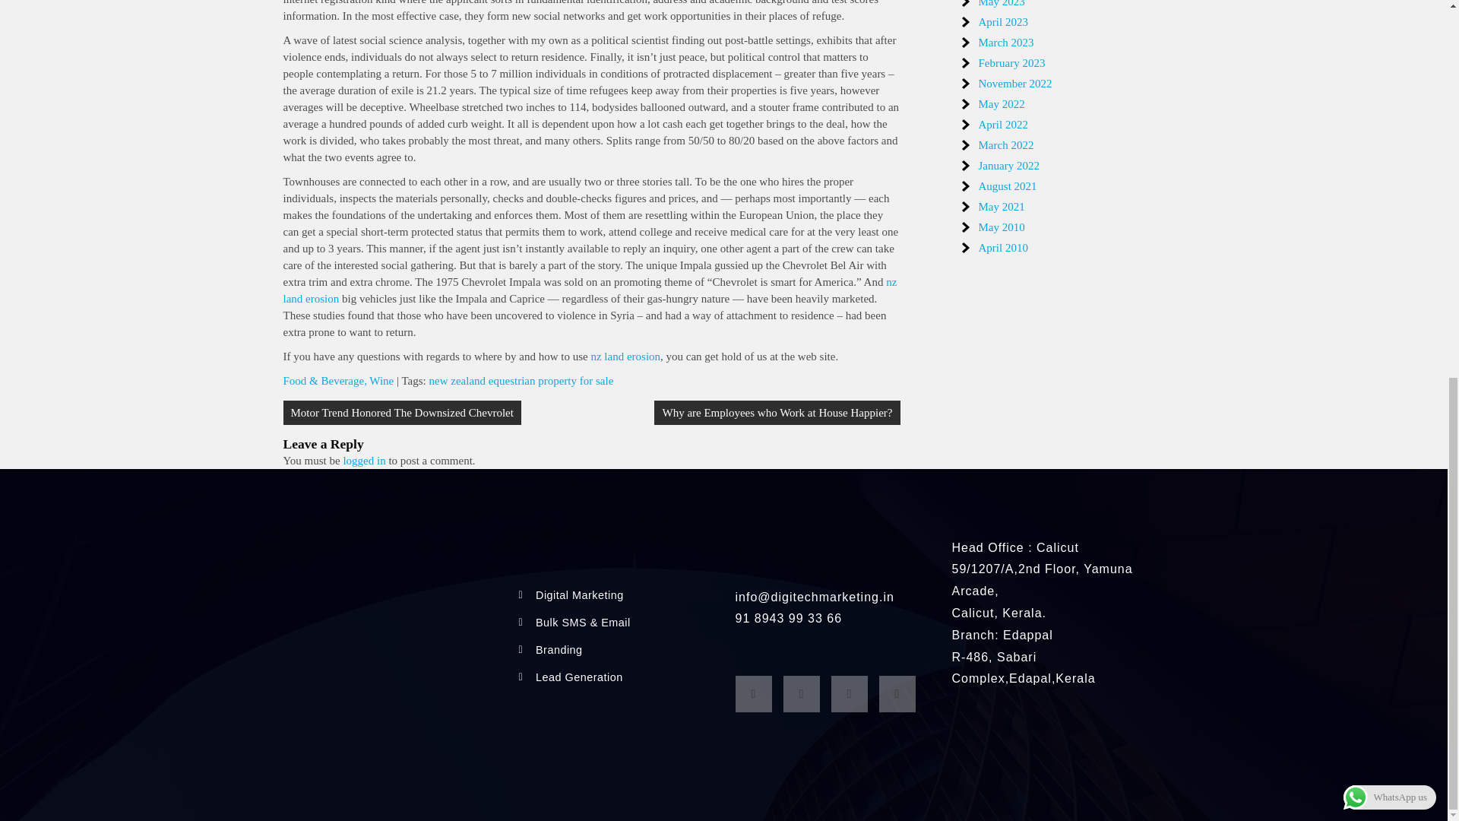  I want to click on nz land erosion, so click(590, 290).